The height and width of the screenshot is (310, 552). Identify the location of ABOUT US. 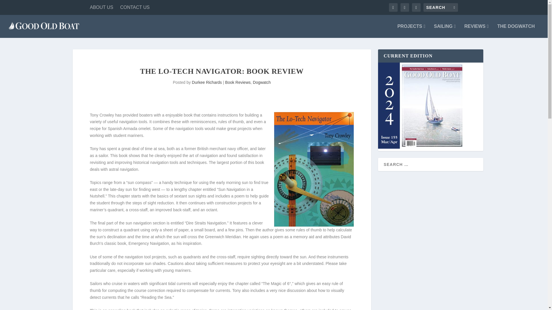
(101, 7).